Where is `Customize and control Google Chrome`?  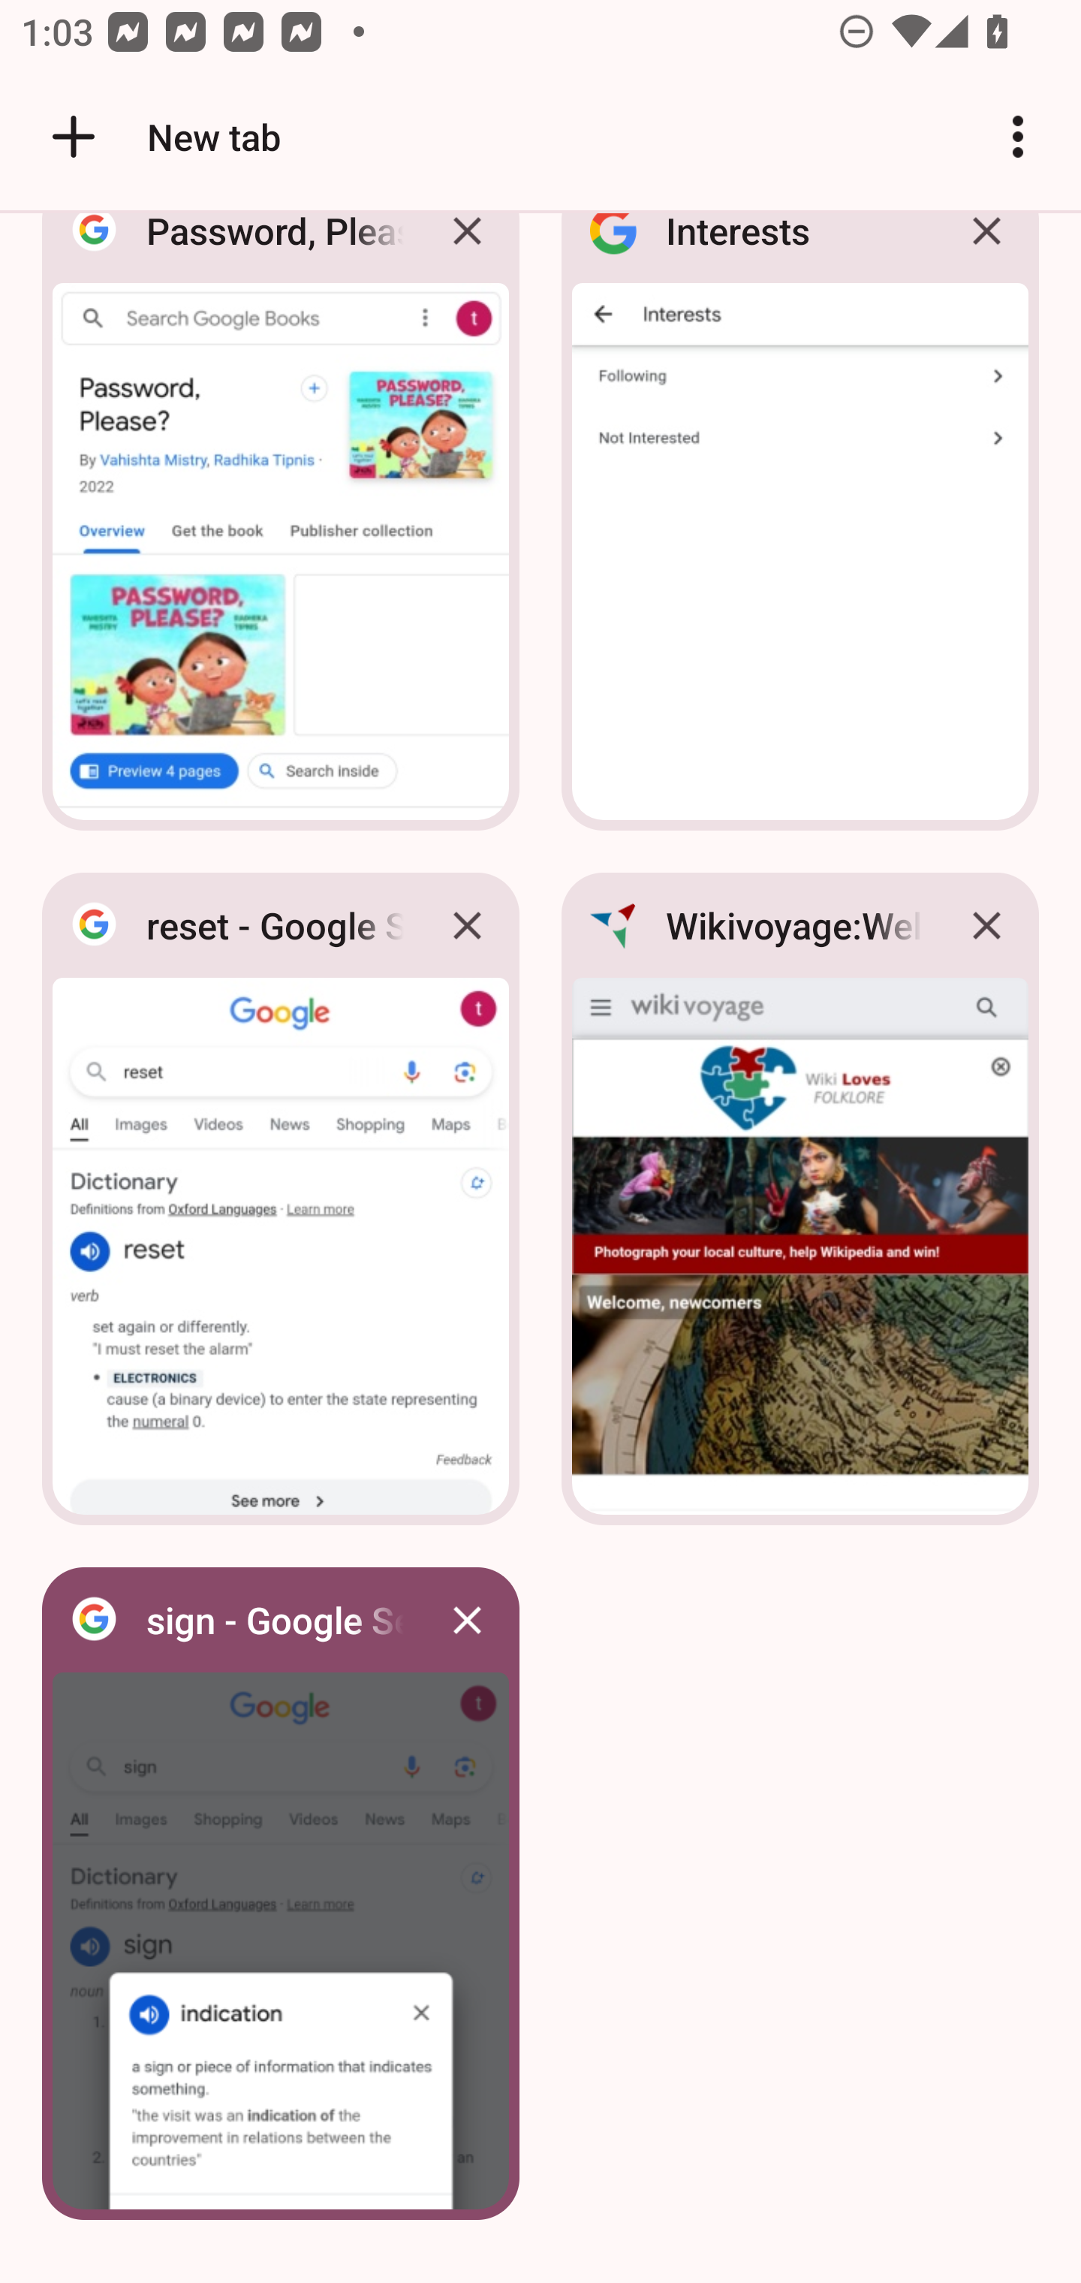
Customize and control Google Chrome is located at coordinates (1018, 137).